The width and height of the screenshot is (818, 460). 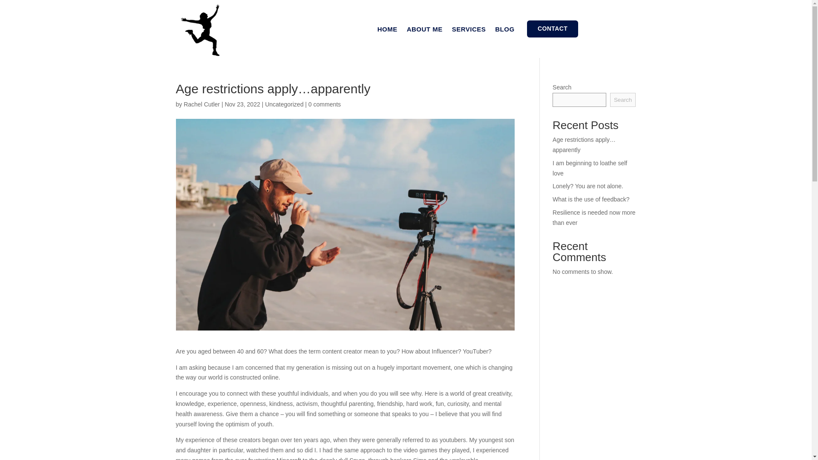 I want to click on CONTACT, so click(x=552, y=29).